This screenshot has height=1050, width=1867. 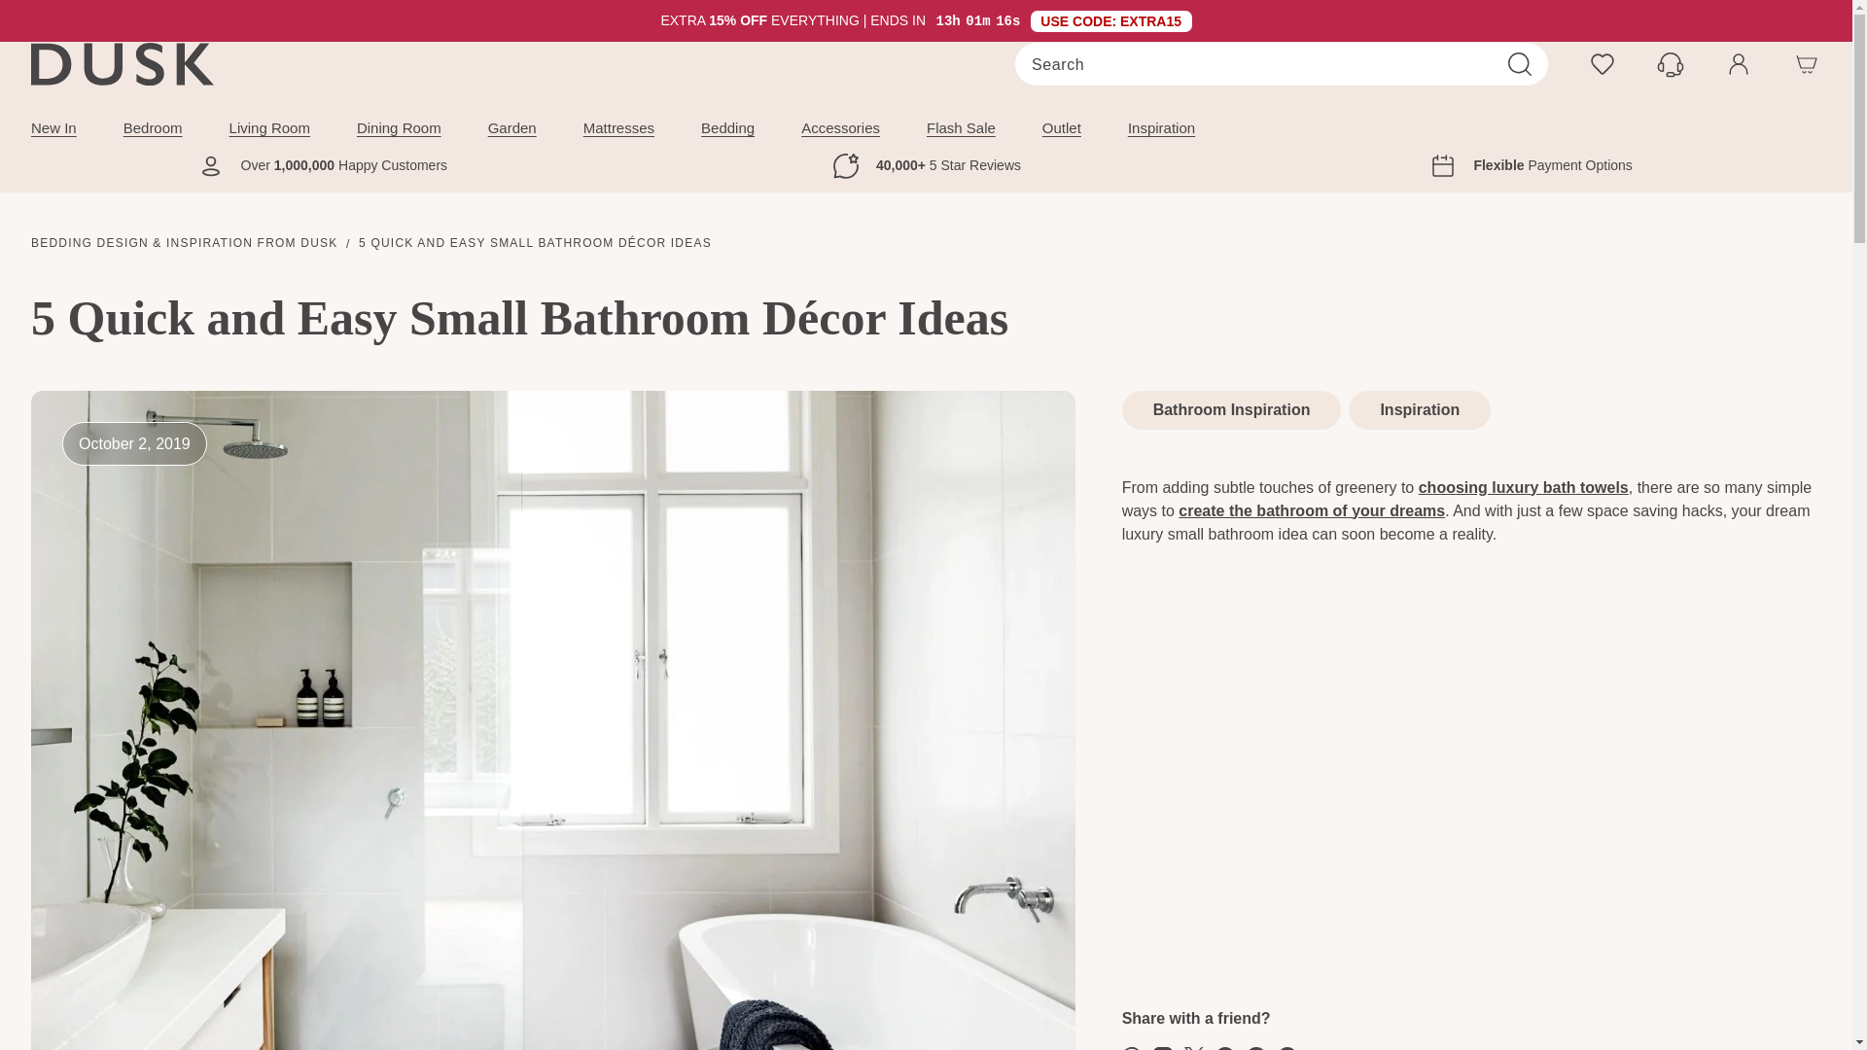 What do you see at coordinates (511, 128) in the screenshot?
I see `Garden` at bounding box center [511, 128].